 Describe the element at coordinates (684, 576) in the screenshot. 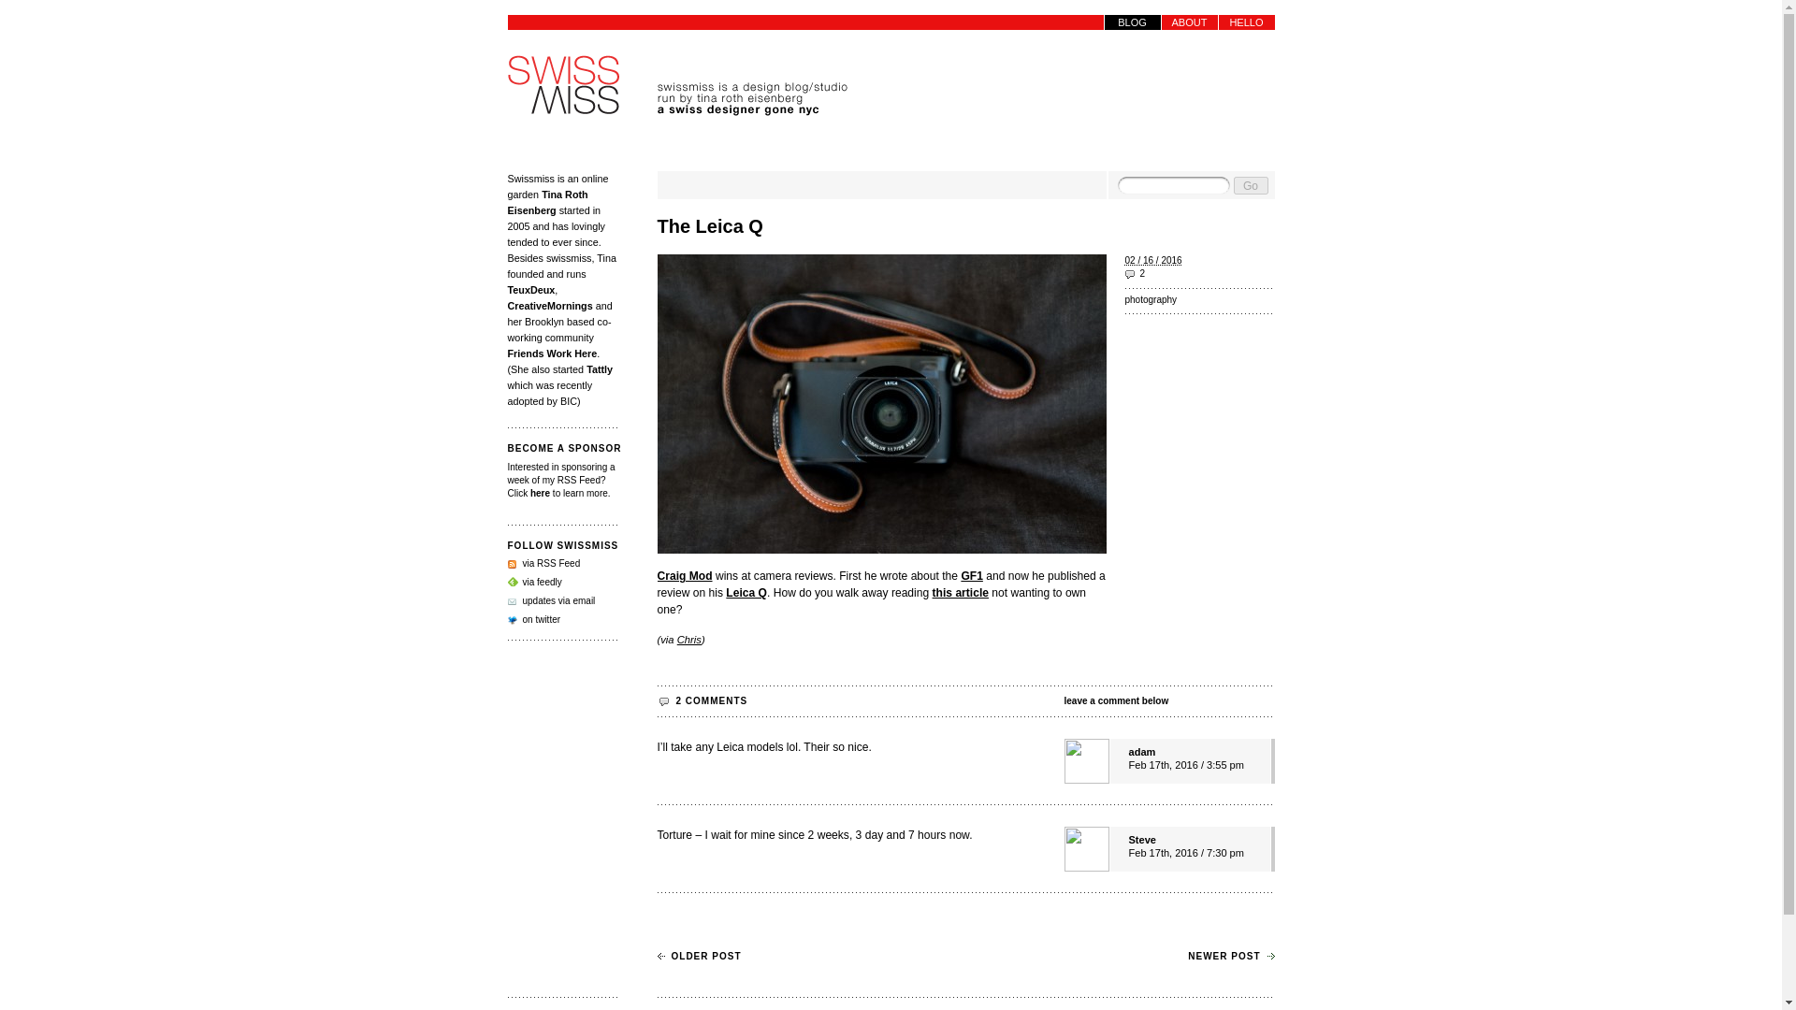

I see `Craig Mod` at that location.